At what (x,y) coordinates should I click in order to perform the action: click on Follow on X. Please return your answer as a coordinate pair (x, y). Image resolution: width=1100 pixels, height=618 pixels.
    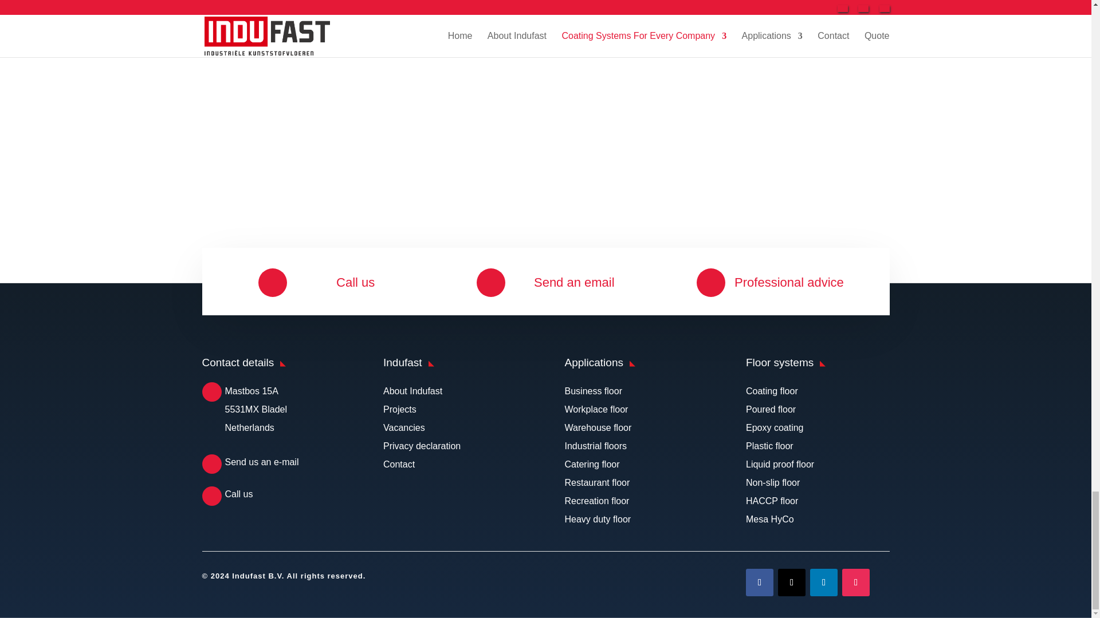
    Looking at the image, I should click on (791, 583).